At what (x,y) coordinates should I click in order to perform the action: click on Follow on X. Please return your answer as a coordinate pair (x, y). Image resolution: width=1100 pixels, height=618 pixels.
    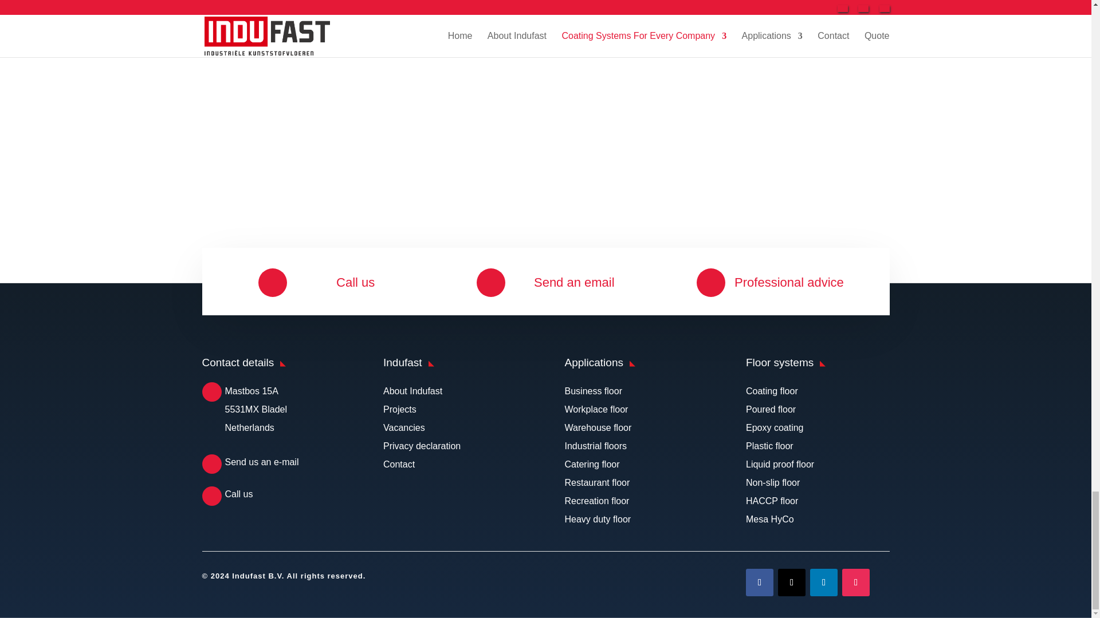
    Looking at the image, I should click on (791, 583).